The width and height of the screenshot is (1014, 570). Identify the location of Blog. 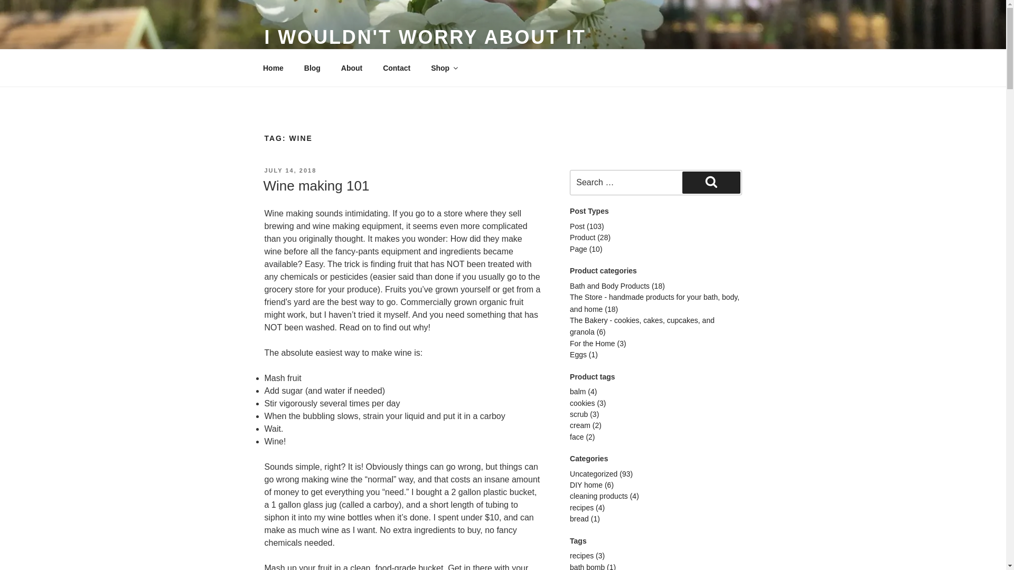
(312, 68).